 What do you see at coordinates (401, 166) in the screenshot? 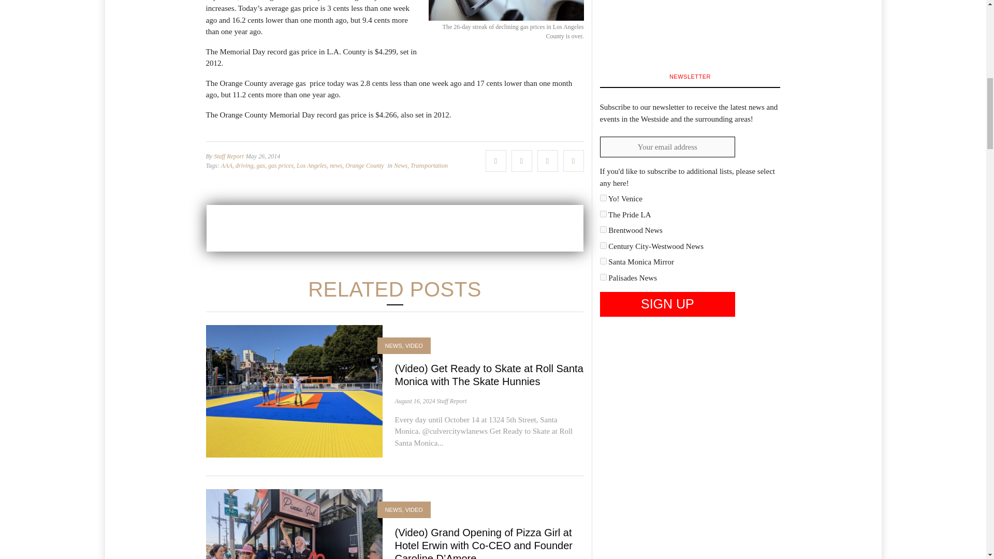
I see `News` at bounding box center [401, 166].